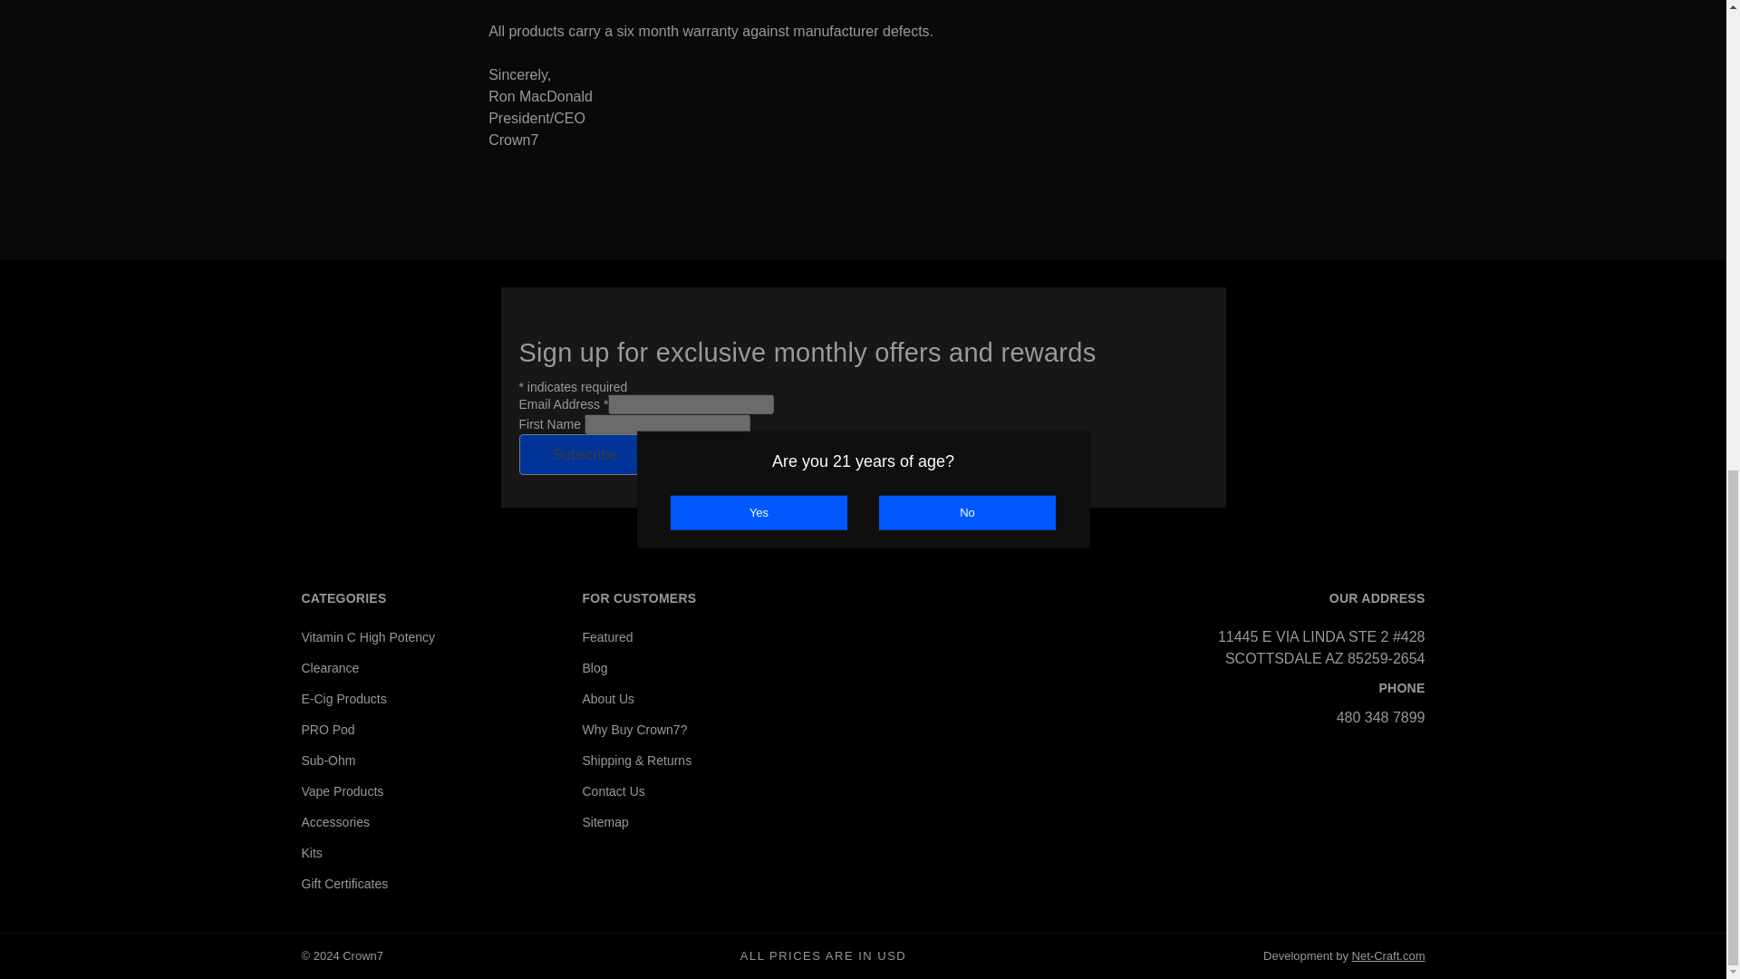  Describe the element at coordinates (335, 821) in the screenshot. I see `Accessories` at that location.